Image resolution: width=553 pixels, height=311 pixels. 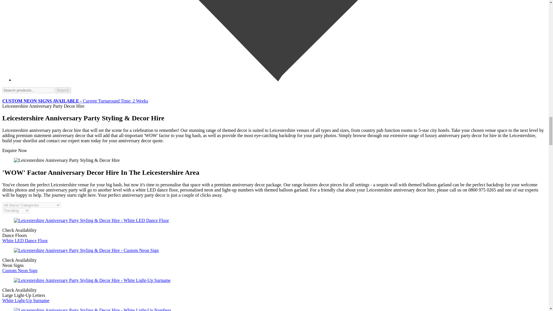 I want to click on Search, so click(x=63, y=90).